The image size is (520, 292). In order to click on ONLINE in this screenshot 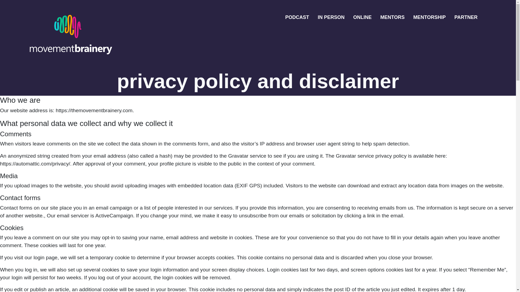, I will do `click(362, 17)`.